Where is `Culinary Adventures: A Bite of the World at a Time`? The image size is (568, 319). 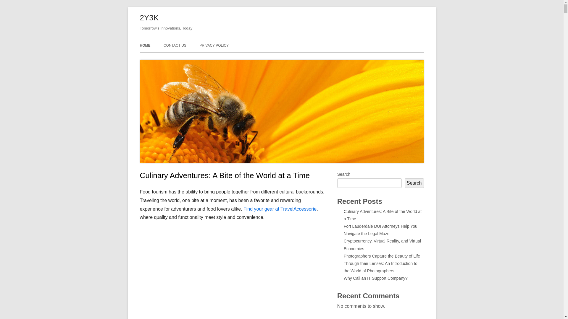 Culinary Adventures: A Bite of the World at a Time is located at coordinates (383, 215).